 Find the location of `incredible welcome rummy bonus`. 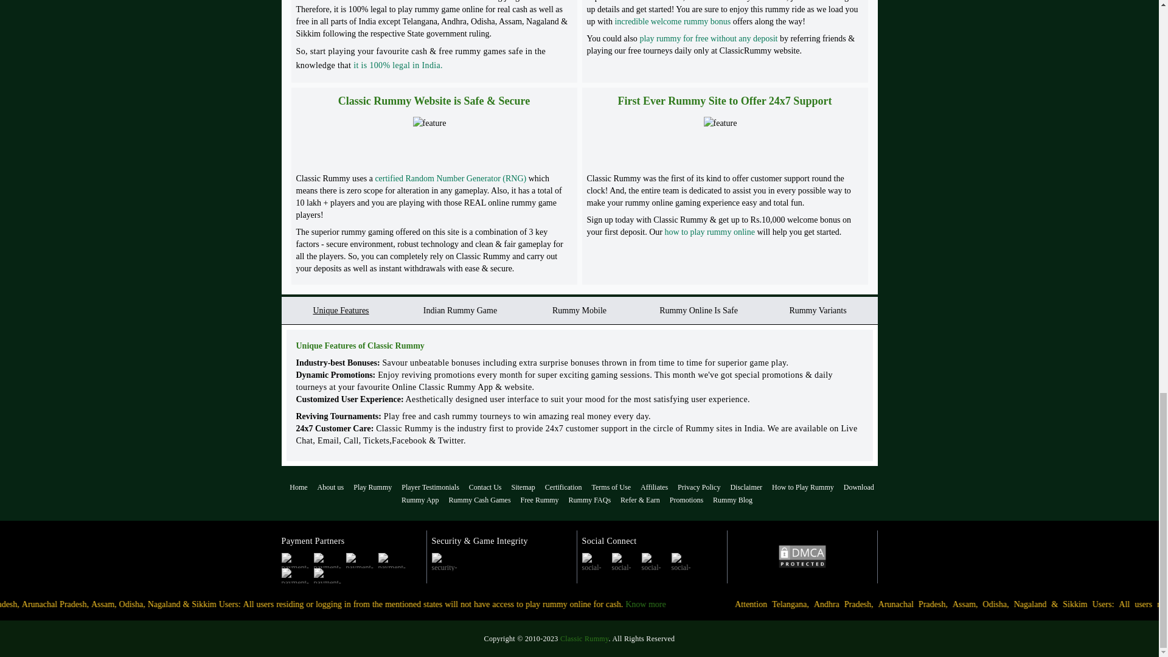

incredible welcome rummy bonus is located at coordinates (672, 22).